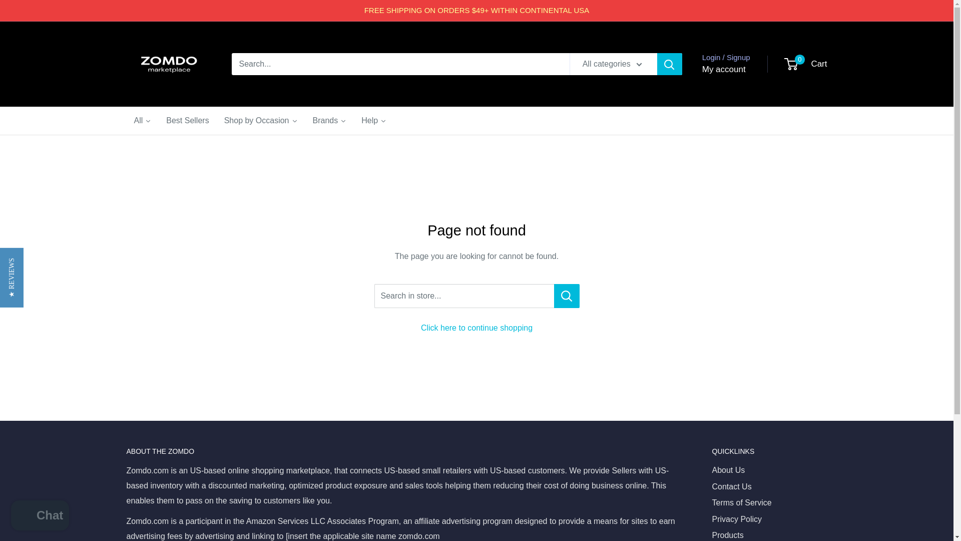 This screenshot has height=541, width=961. Describe the element at coordinates (40, 516) in the screenshot. I see `Shopify online store chat` at that location.